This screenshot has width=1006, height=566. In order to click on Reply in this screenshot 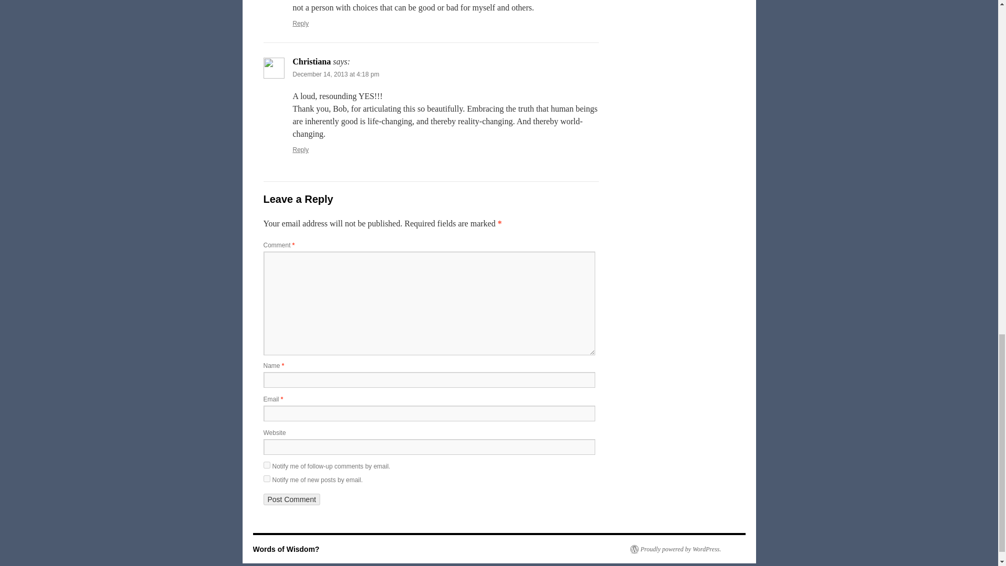, I will do `click(301, 149)`.